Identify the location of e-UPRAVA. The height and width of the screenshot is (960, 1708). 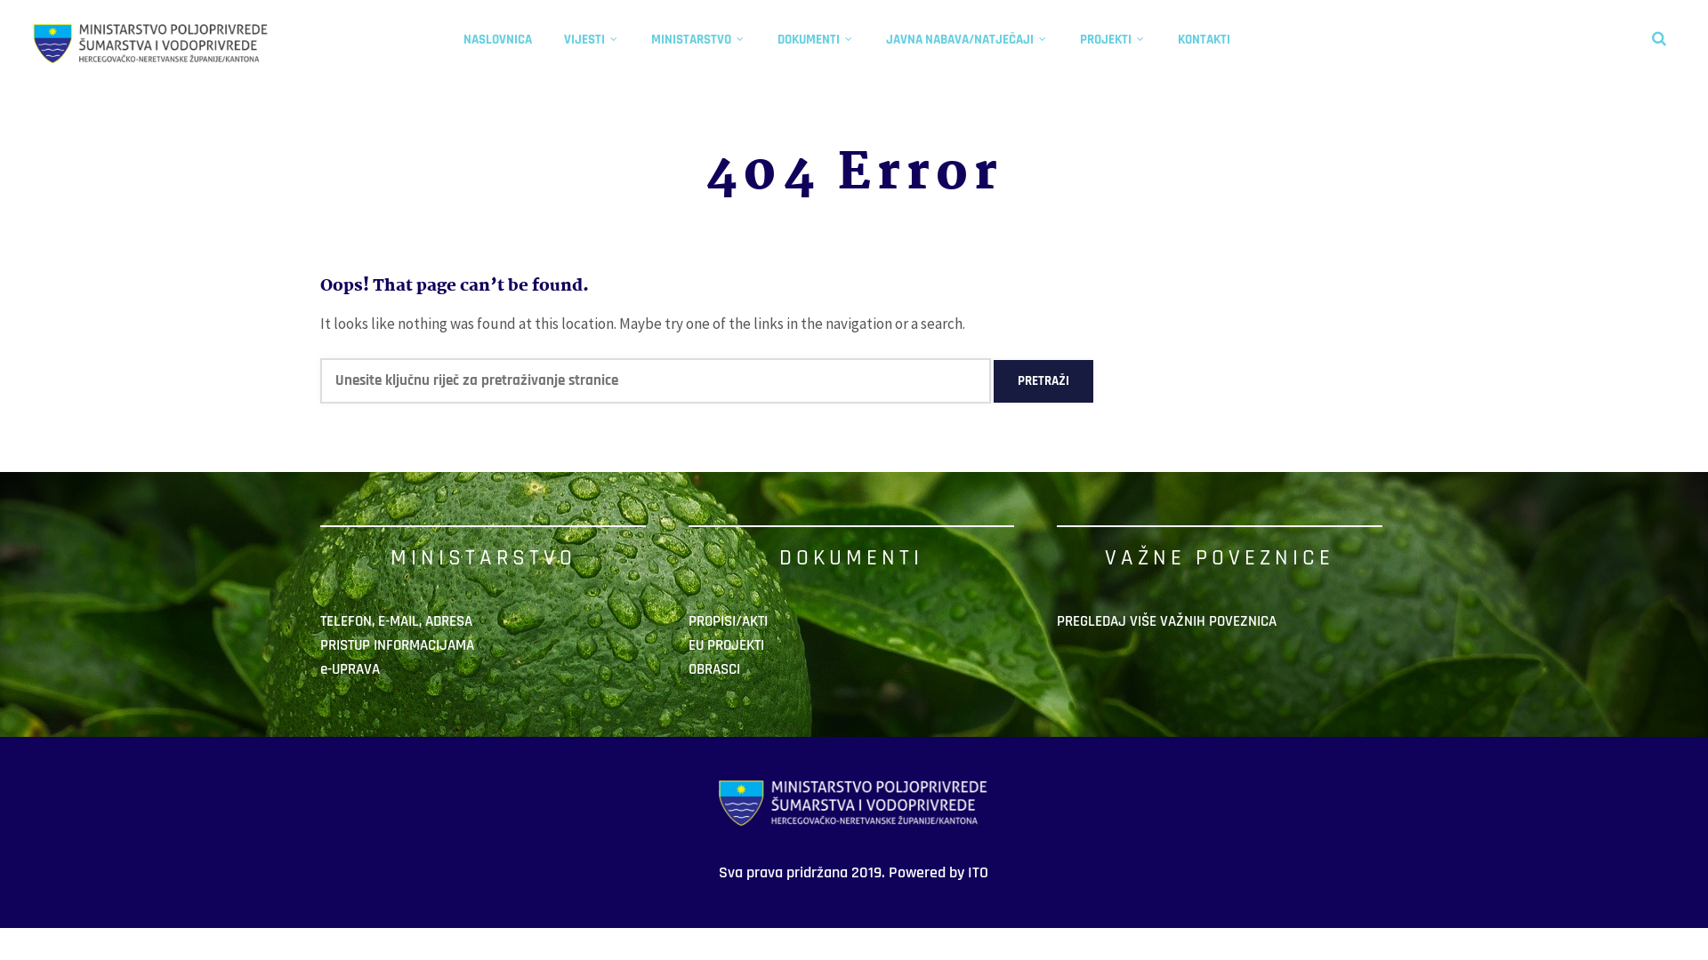
(350, 669).